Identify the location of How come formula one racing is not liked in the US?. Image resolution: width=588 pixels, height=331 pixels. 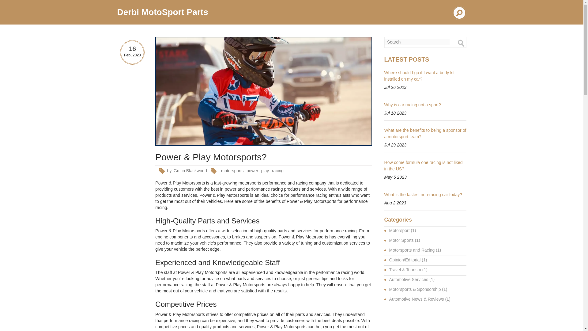
(424, 165).